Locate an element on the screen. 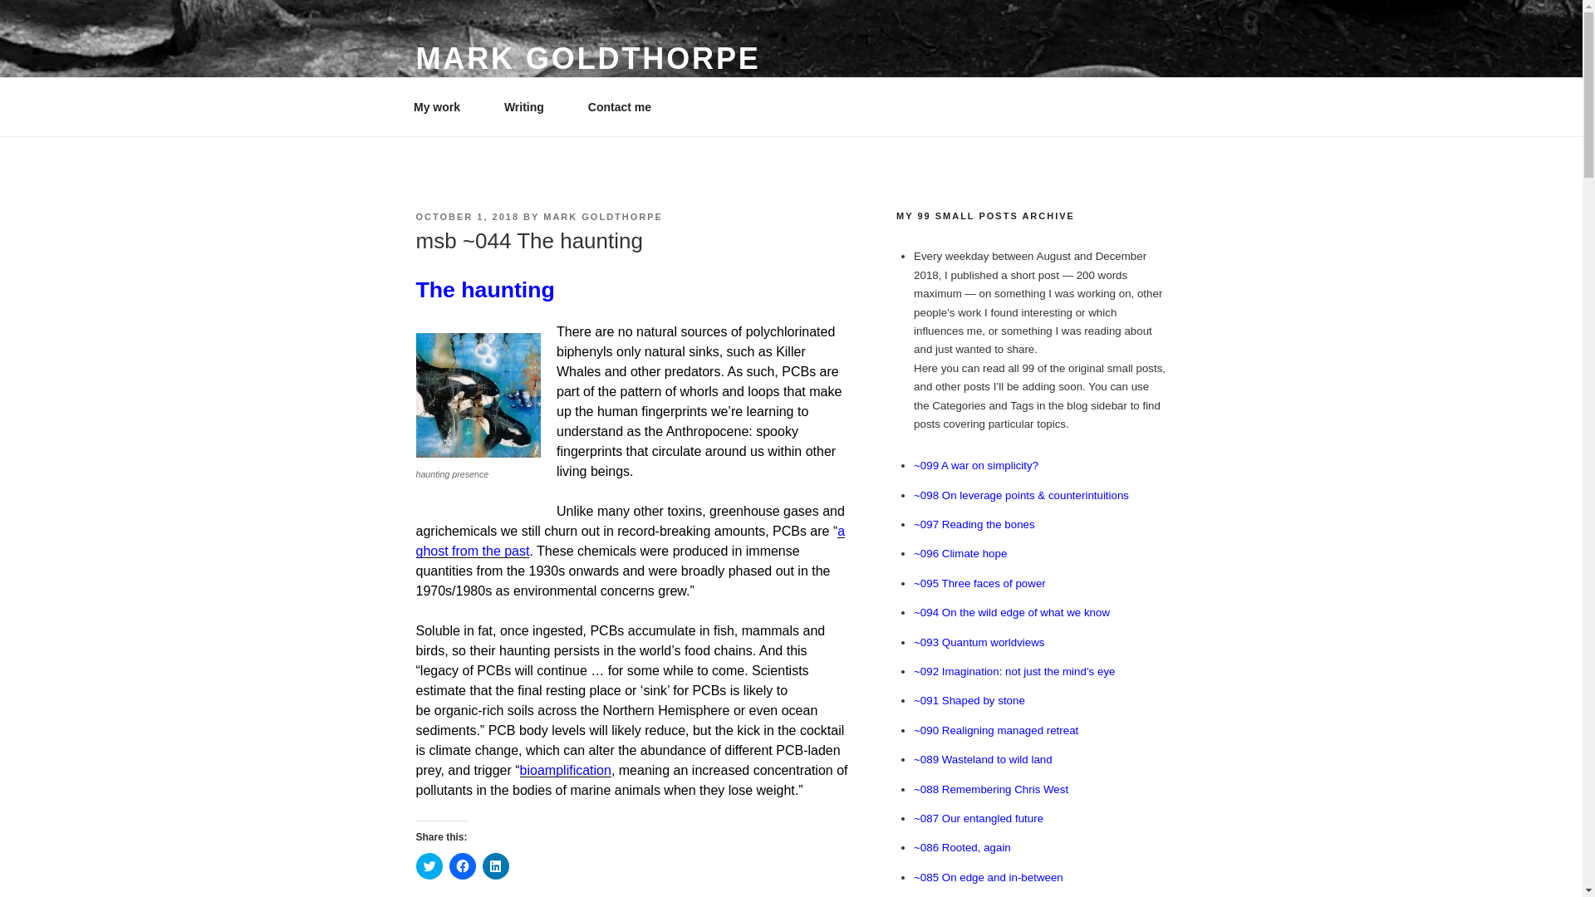 The image size is (1595, 897). Click to share on LinkedIn is located at coordinates (495, 866).